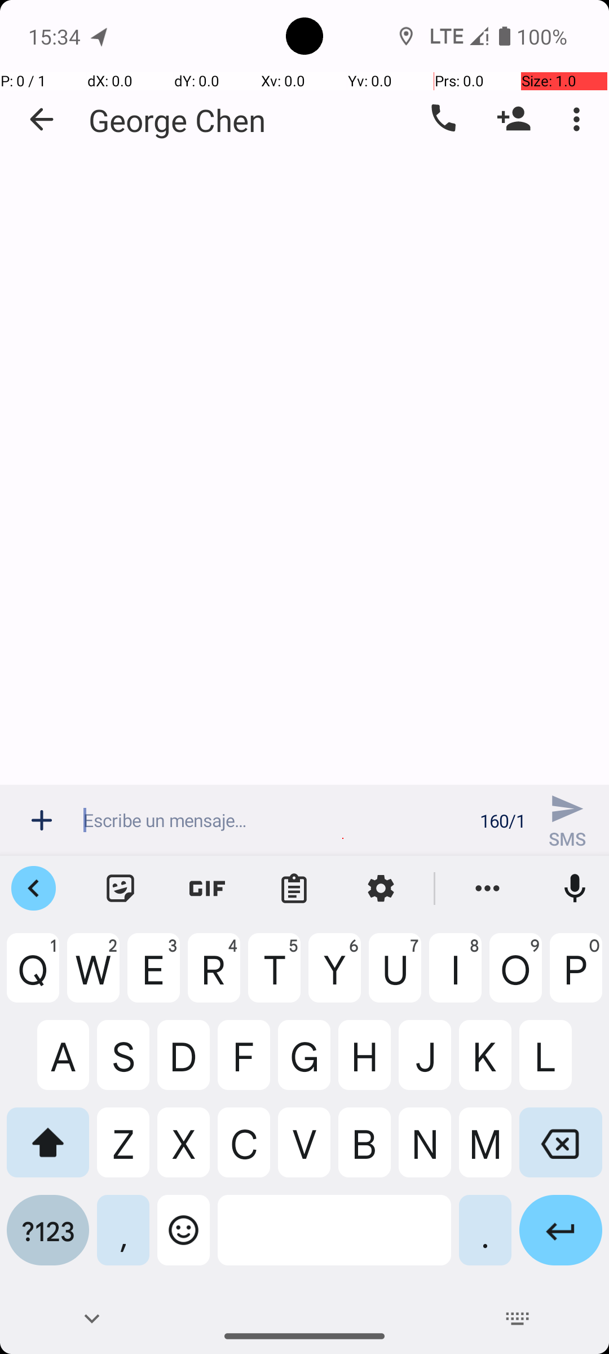  I want to click on Archivo adjunto, so click(42, 820).